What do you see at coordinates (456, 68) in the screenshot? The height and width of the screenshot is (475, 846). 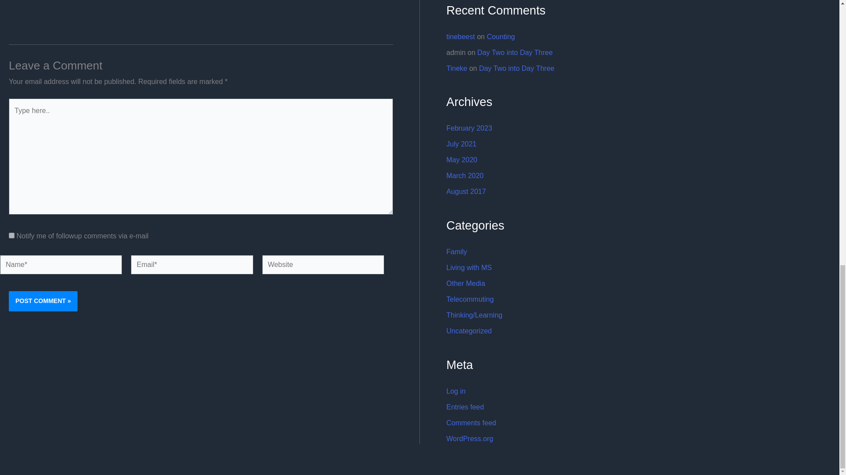 I see `Tineke` at bounding box center [456, 68].